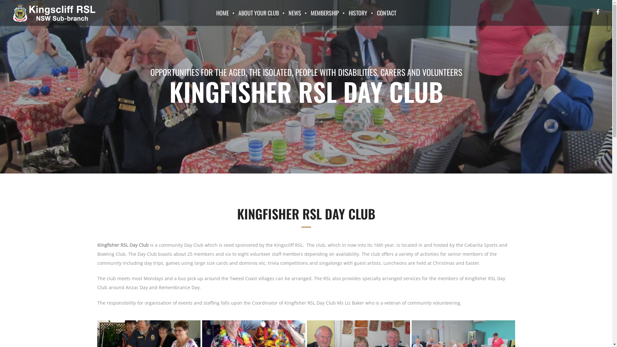  I want to click on ABOUT YOUR CLUB, so click(258, 13).